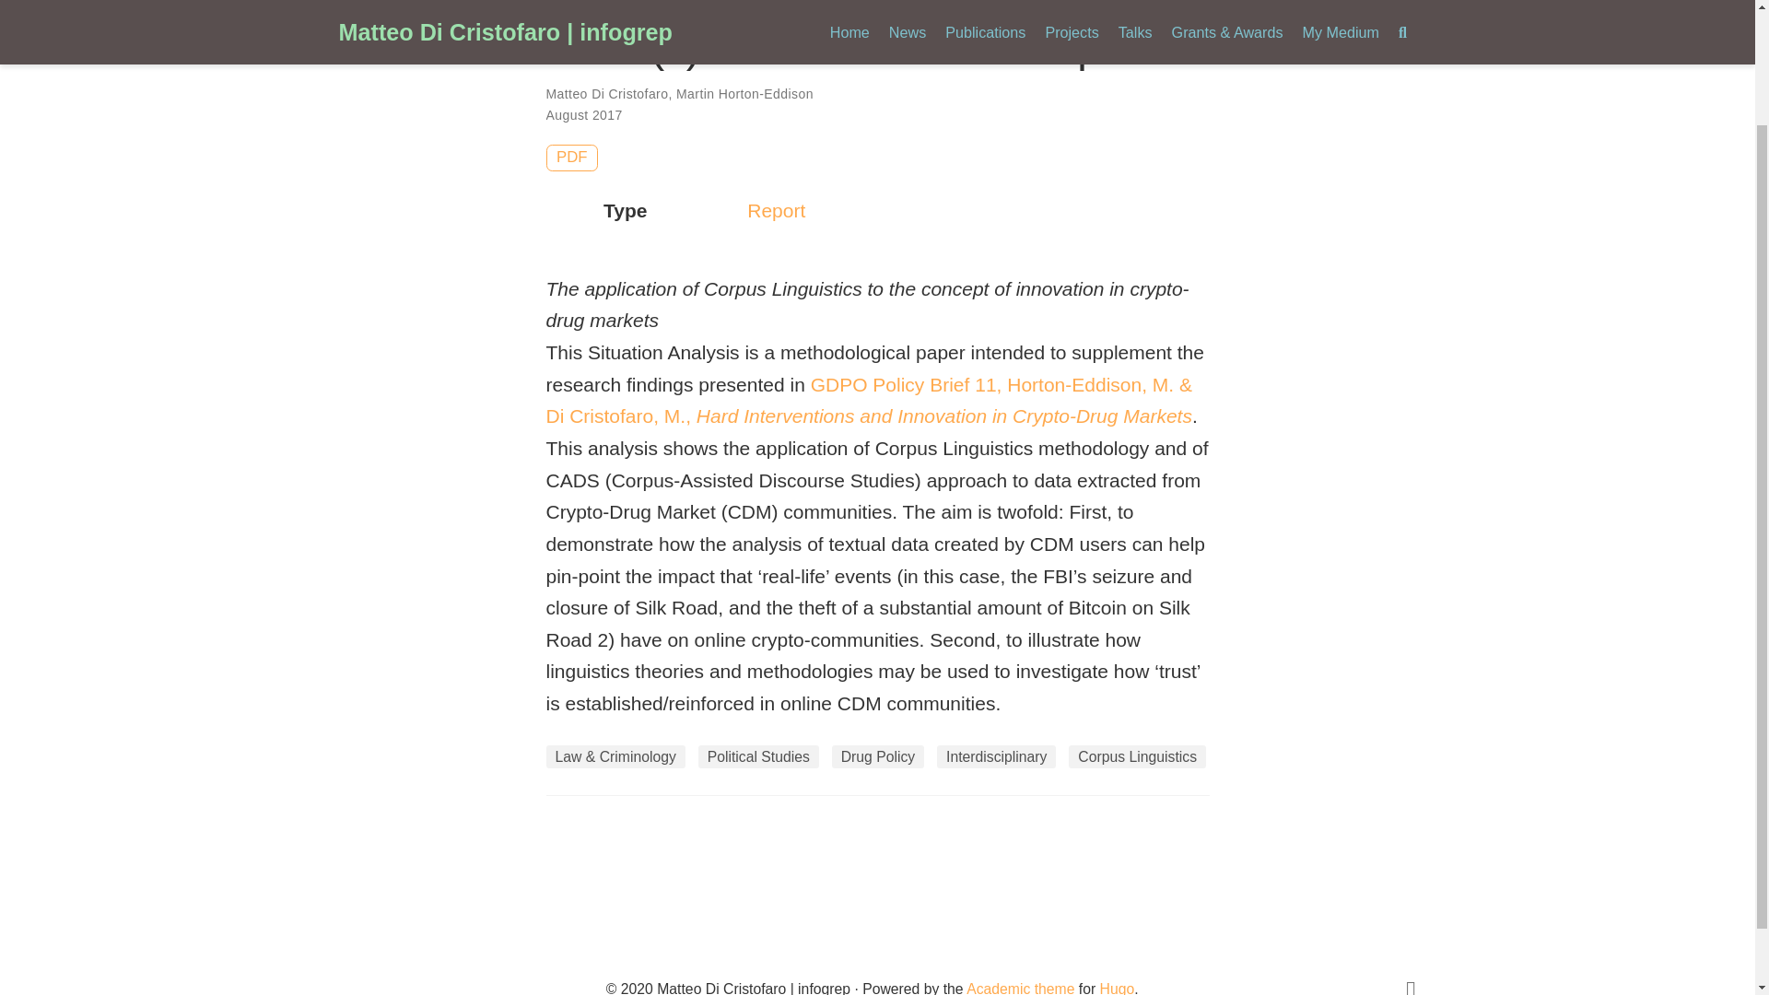  I want to click on Drug Policy, so click(878, 756).